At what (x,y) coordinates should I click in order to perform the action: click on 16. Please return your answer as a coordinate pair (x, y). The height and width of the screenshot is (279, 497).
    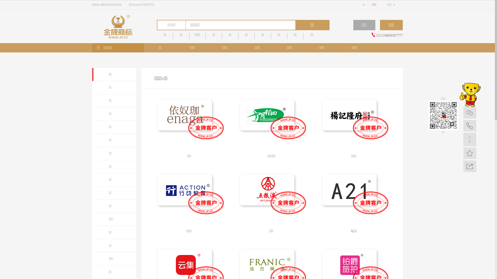
    Looking at the image, I should click on (168, 53).